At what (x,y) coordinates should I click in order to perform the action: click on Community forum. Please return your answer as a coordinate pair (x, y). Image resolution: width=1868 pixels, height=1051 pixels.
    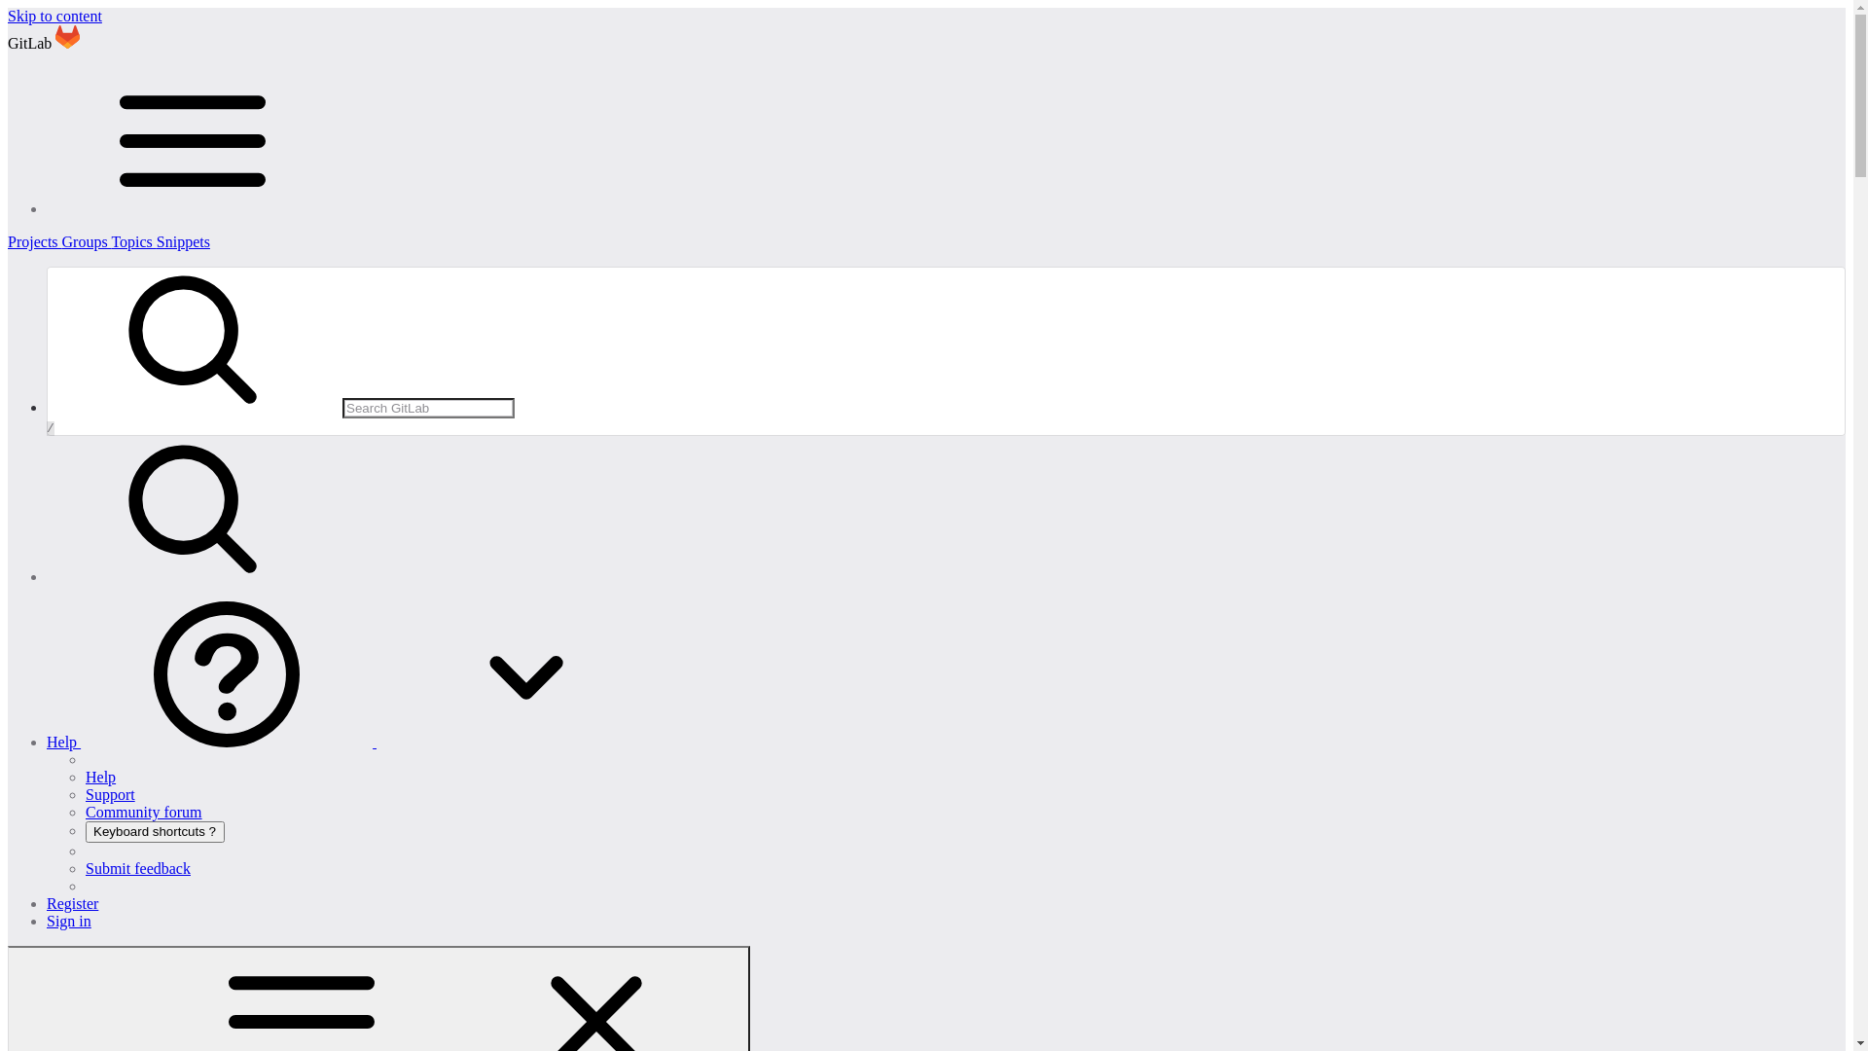
    Looking at the image, I should click on (144, 812).